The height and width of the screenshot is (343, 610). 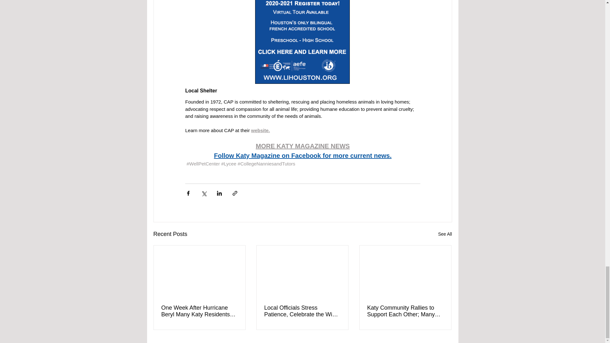 I want to click on website., so click(x=260, y=130).